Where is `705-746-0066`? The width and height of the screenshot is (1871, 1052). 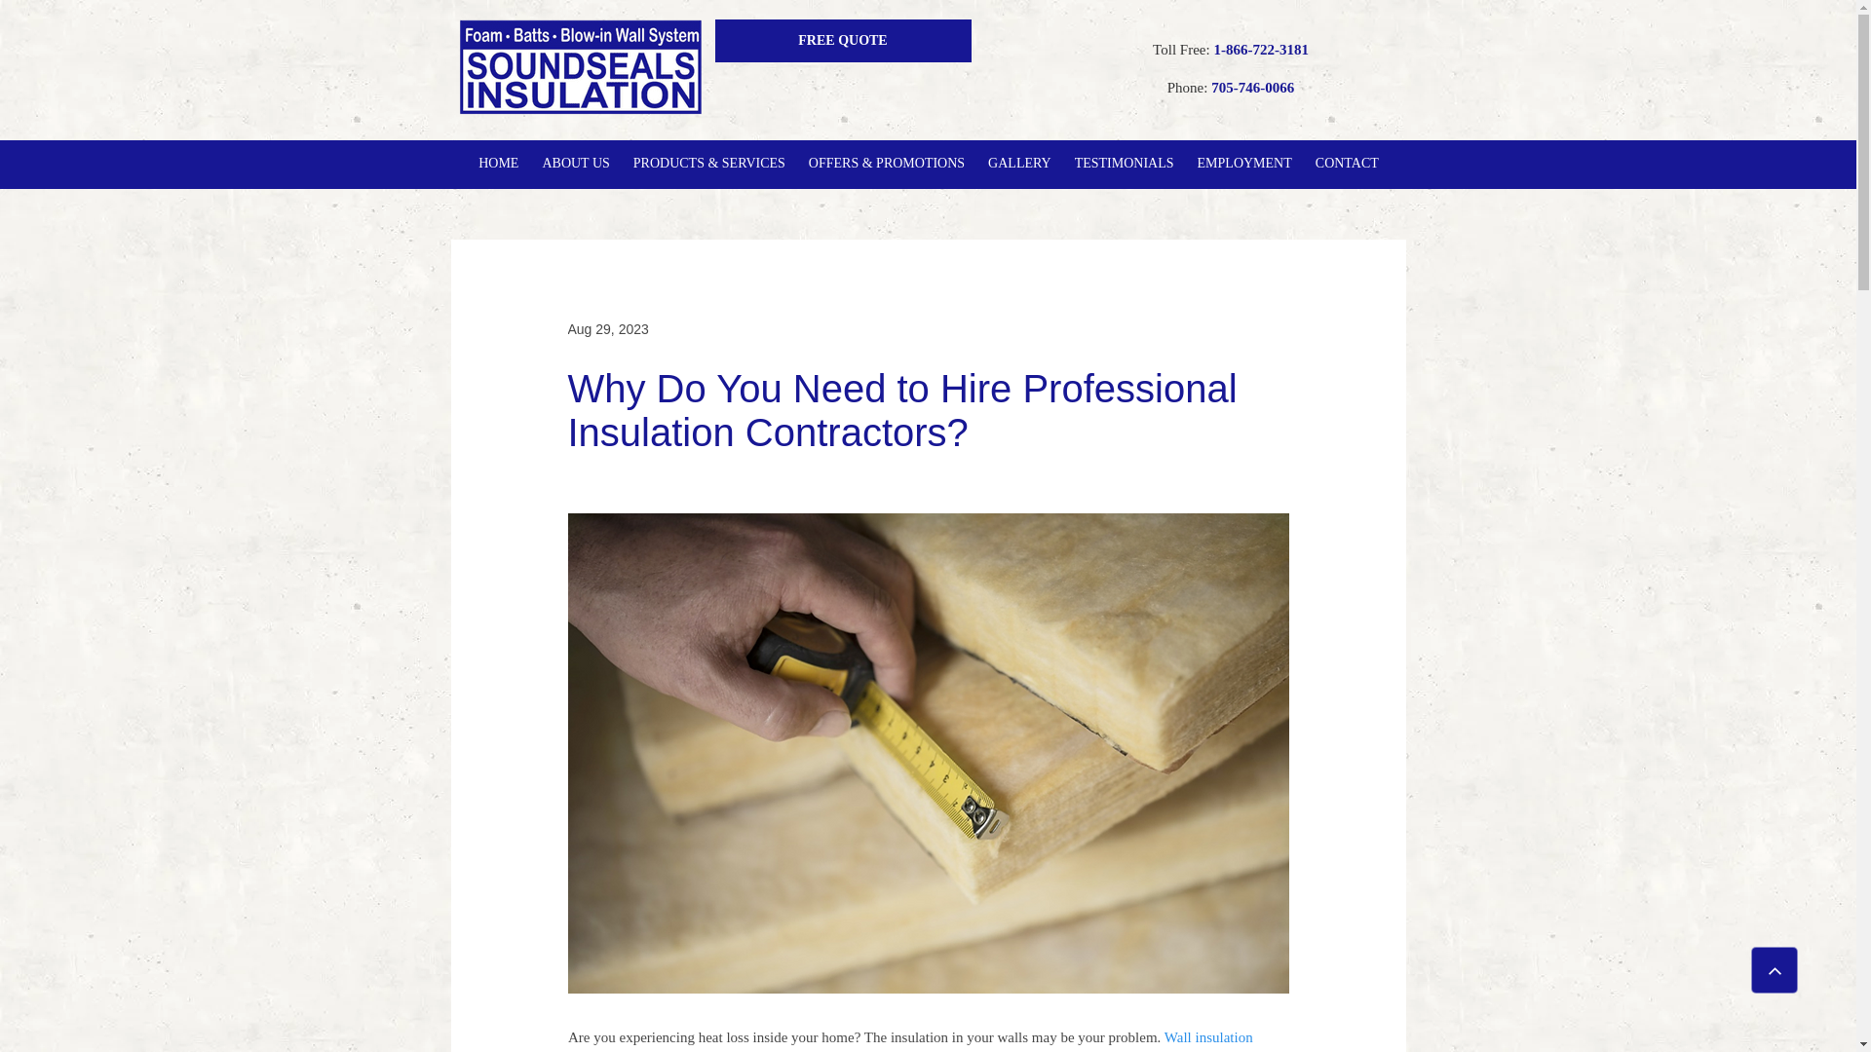 705-746-0066 is located at coordinates (1252, 90).